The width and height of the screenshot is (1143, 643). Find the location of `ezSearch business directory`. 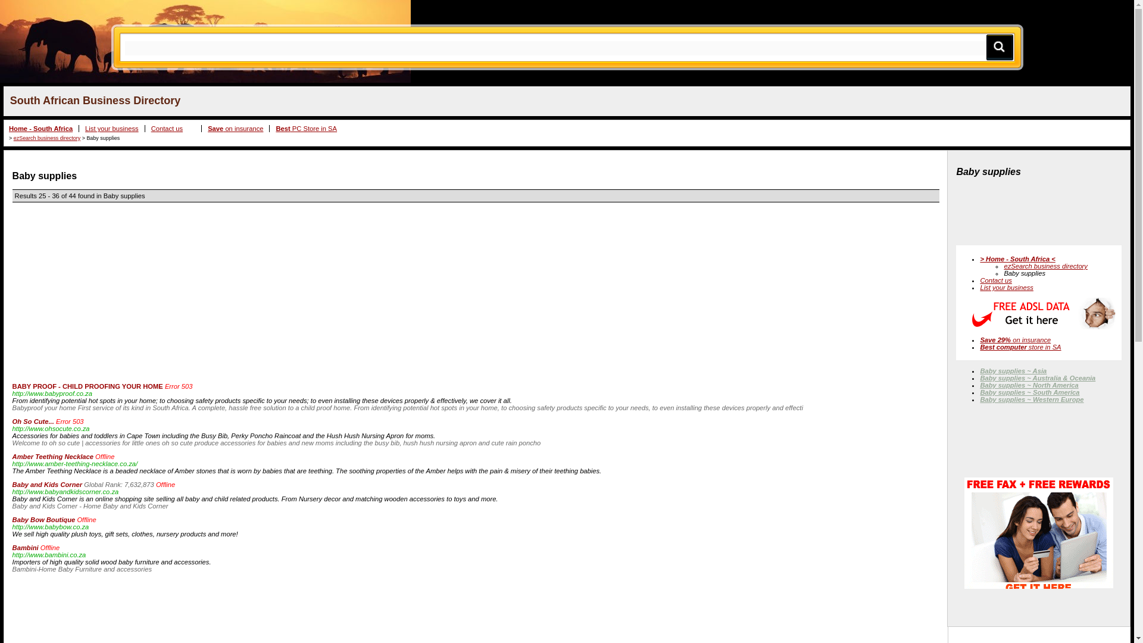

ezSearch business directory is located at coordinates (1045, 266).